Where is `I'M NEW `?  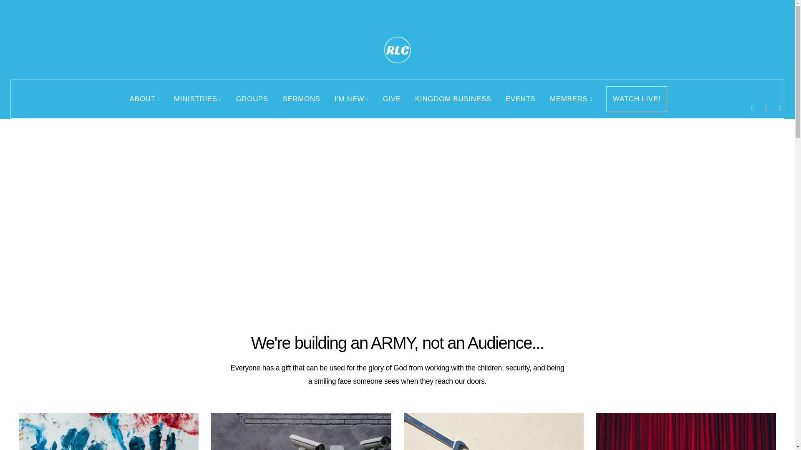 I'M NEW  is located at coordinates (351, 99).